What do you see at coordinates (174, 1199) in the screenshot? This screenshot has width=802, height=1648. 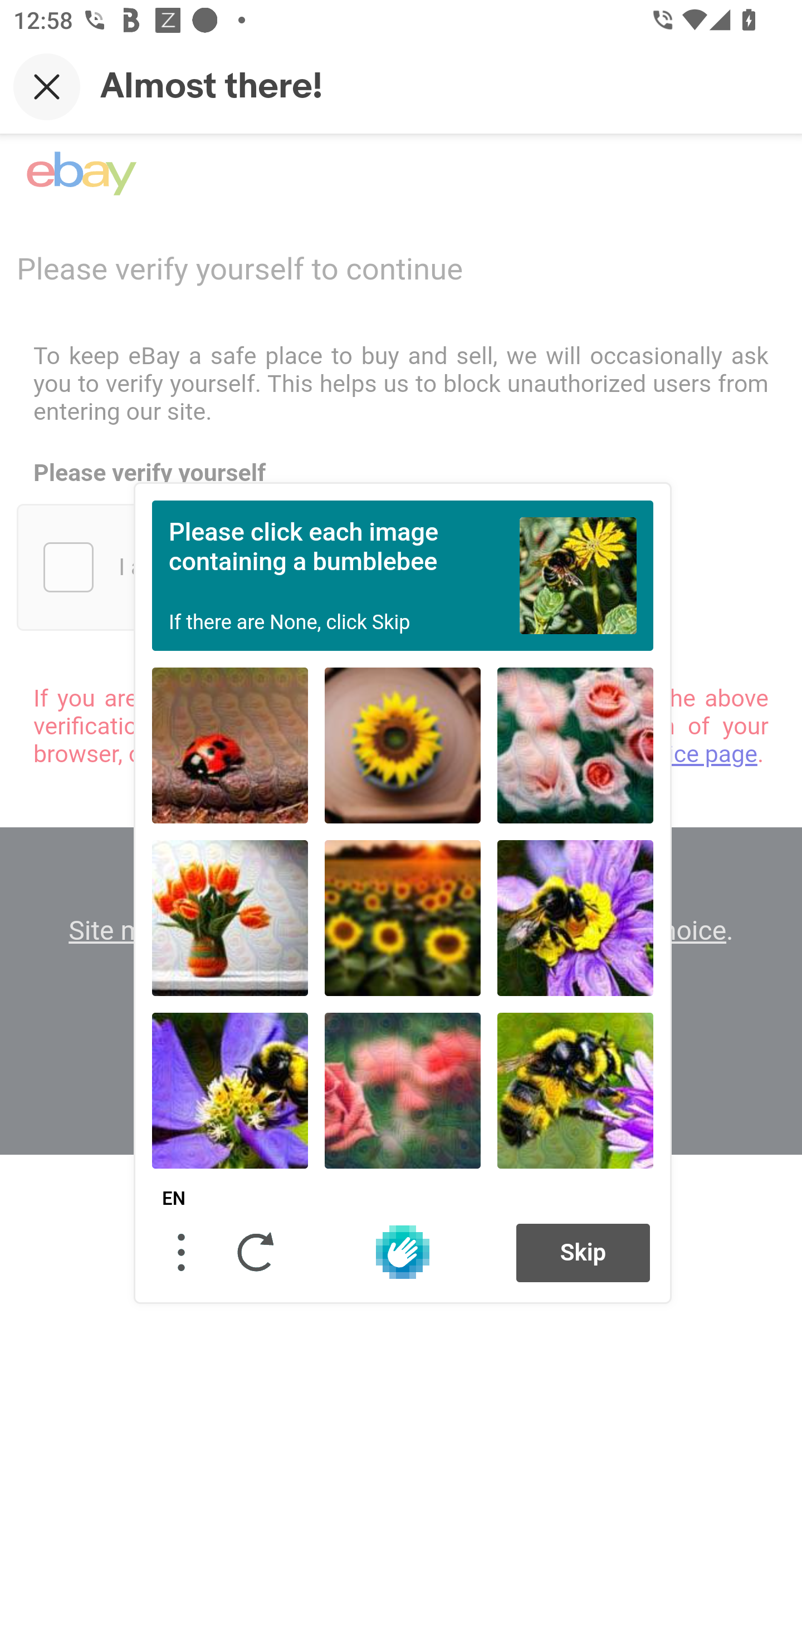 I see `English` at bounding box center [174, 1199].